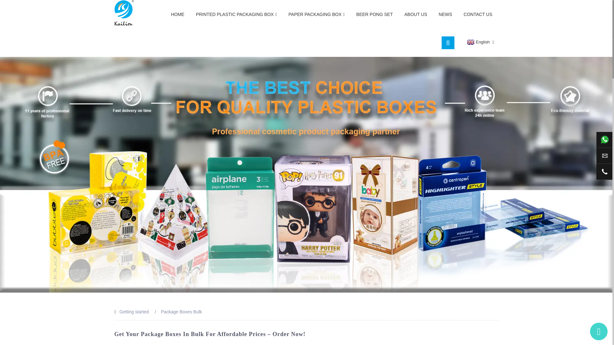  What do you see at coordinates (416, 14) in the screenshot?
I see `ABOUT US` at bounding box center [416, 14].